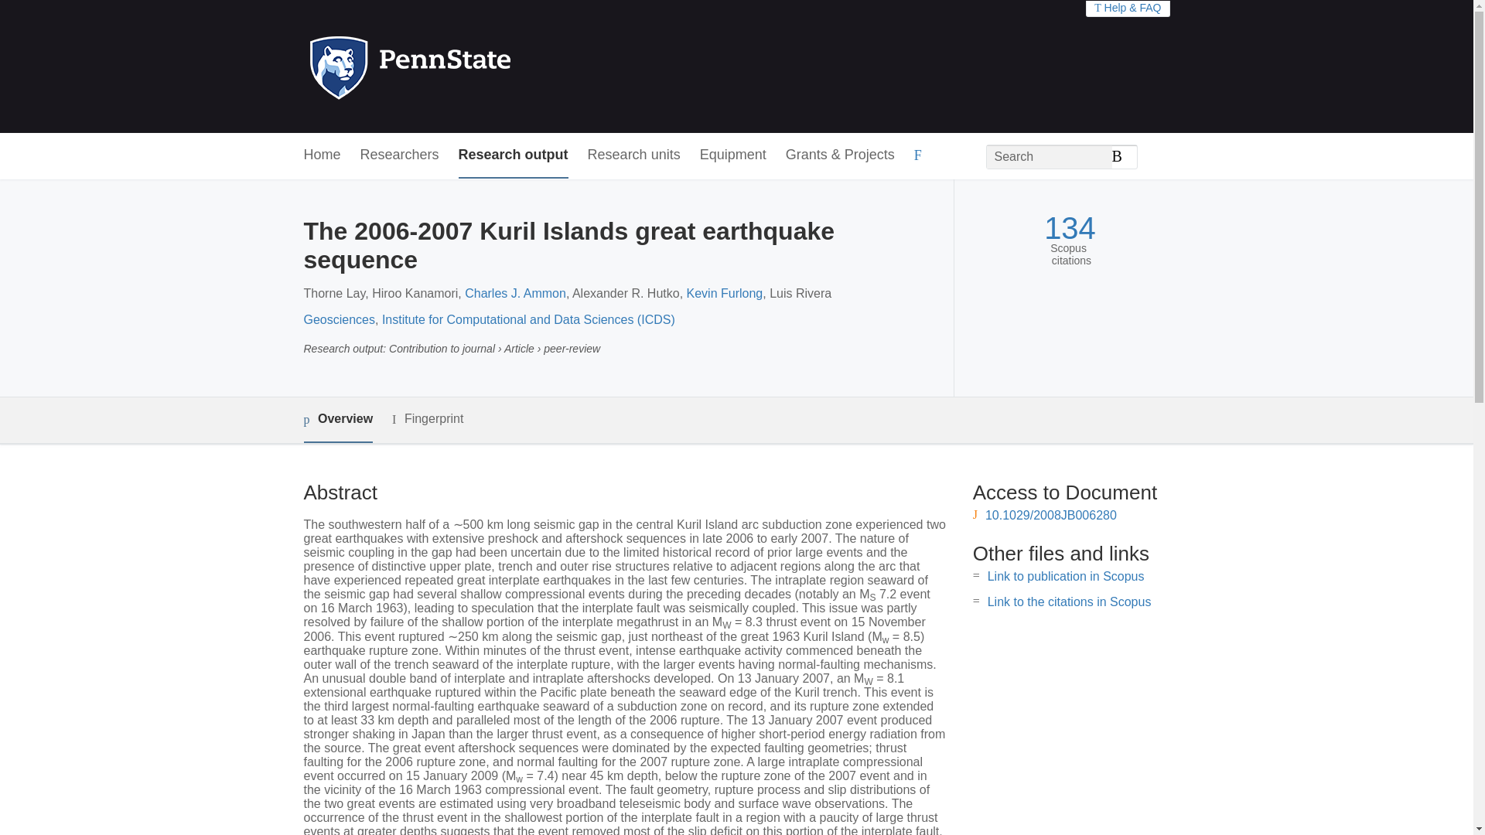  What do you see at coordinates (1066, 575) in the screenshot?
I see `Link to publication in Scopus` at bounding box center [1066, 575].